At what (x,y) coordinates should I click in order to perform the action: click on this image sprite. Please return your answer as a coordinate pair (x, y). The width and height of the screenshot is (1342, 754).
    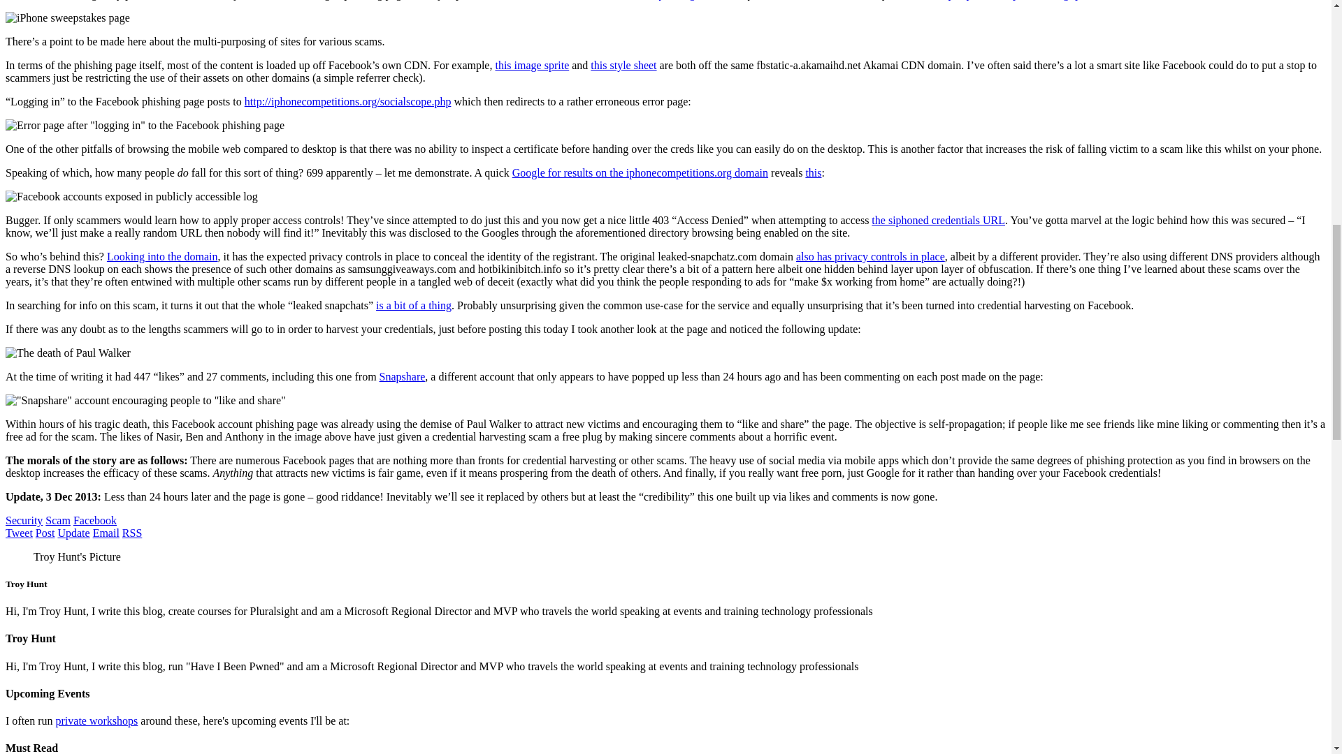
    Looking at the image, I should click on (532, 65).